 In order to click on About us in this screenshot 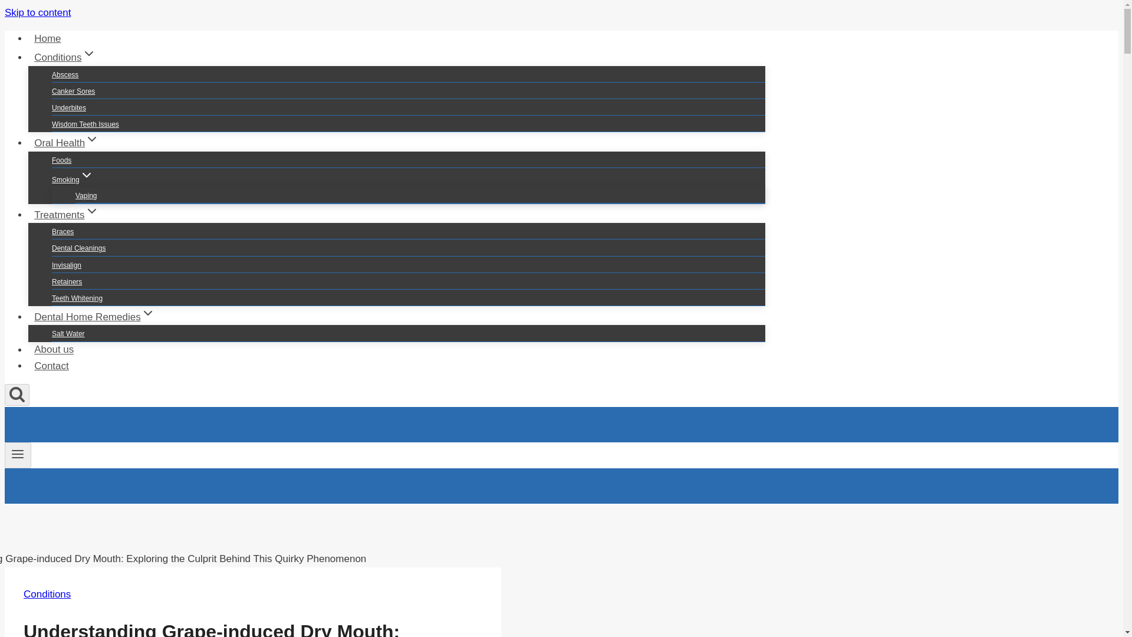, I will do `click(54, 349)`.